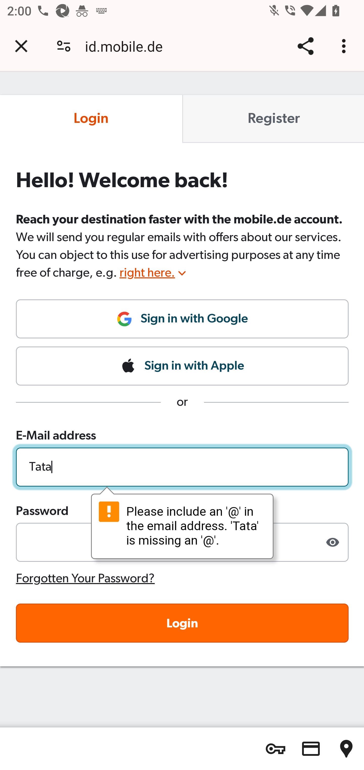 The height and width of the screenshot is (770, 364). I want to click on Sign in with Apple, so click(183, 366).